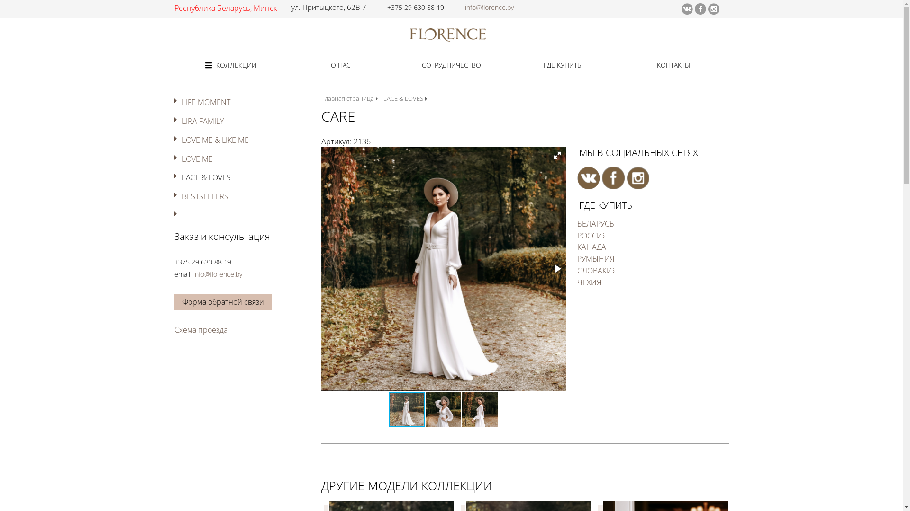 This screenshot has height=511, width=910. What do you see at coordinates (215, 140) in the screenshot?
I see `LOVE ME & LIKE ME` at bounding box center [215, 140].